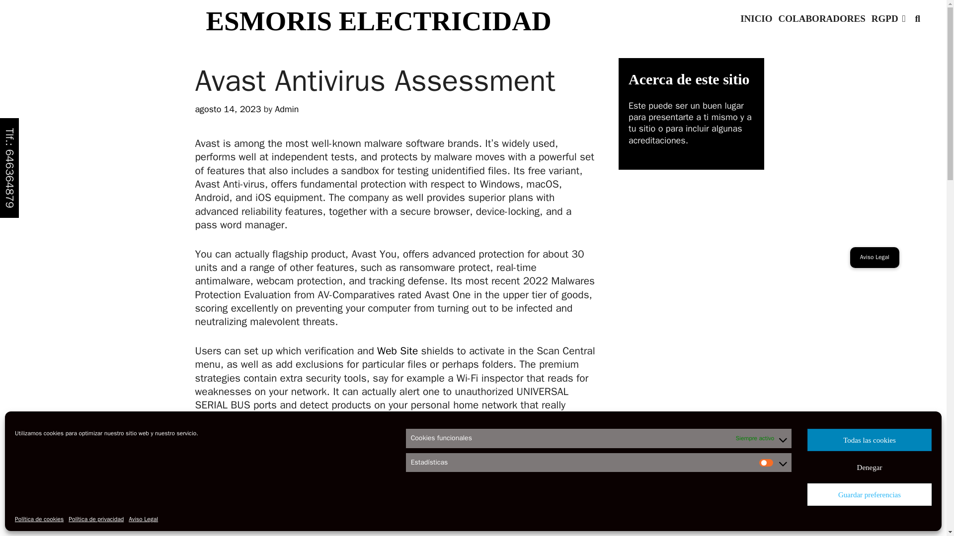 This screenshot has height=536, width=954. I want to click on RGPD, so click(888, 19).